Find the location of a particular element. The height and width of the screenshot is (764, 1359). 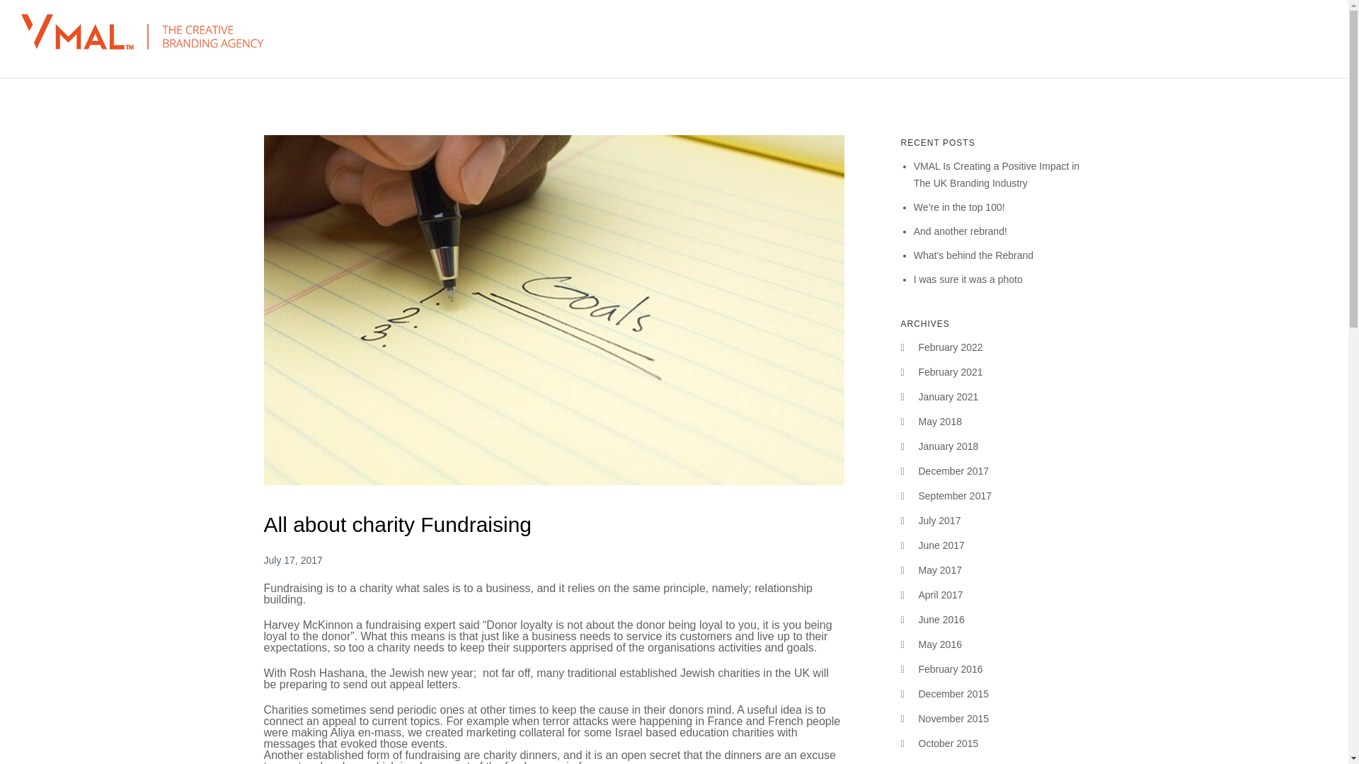

I was sure it was a photo is located at coordinates (968, 279).